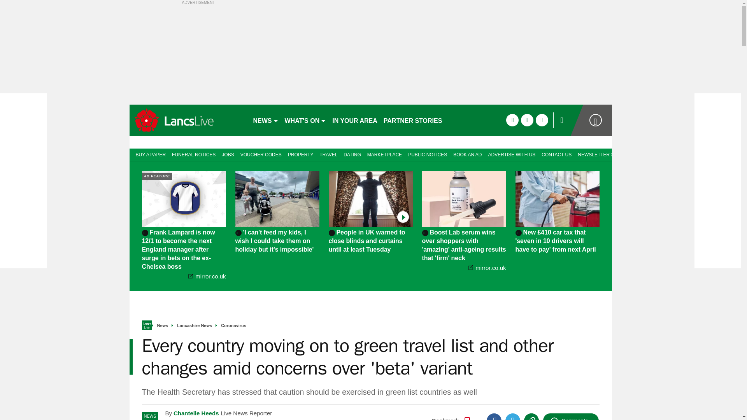 This screenshot has width=747, height=420. I want to click on FUNERAL NOTICES, so click(194, 154).